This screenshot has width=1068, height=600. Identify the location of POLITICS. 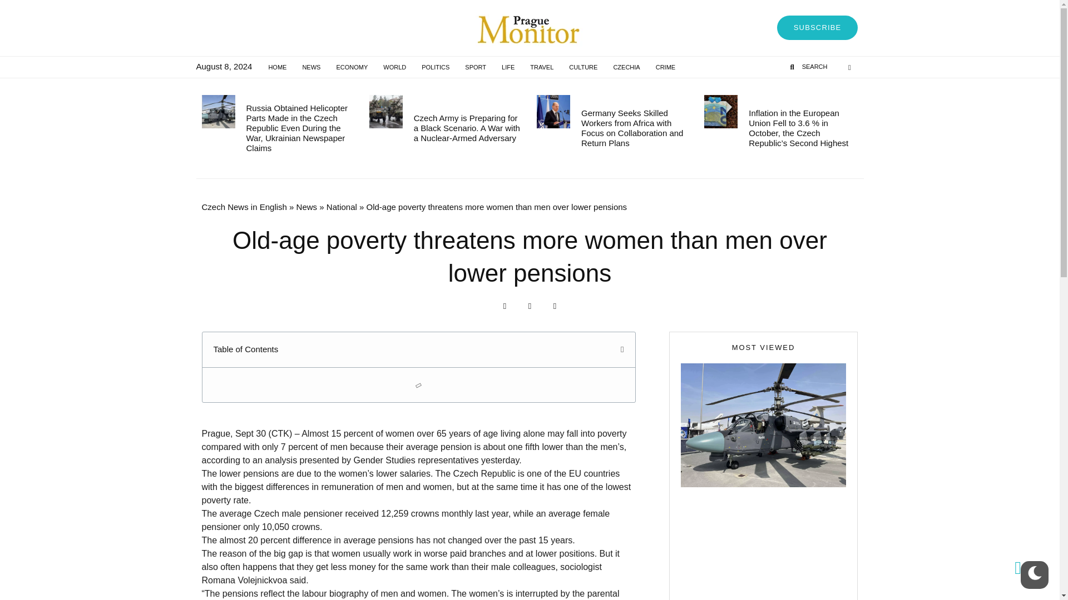
(435, 67).